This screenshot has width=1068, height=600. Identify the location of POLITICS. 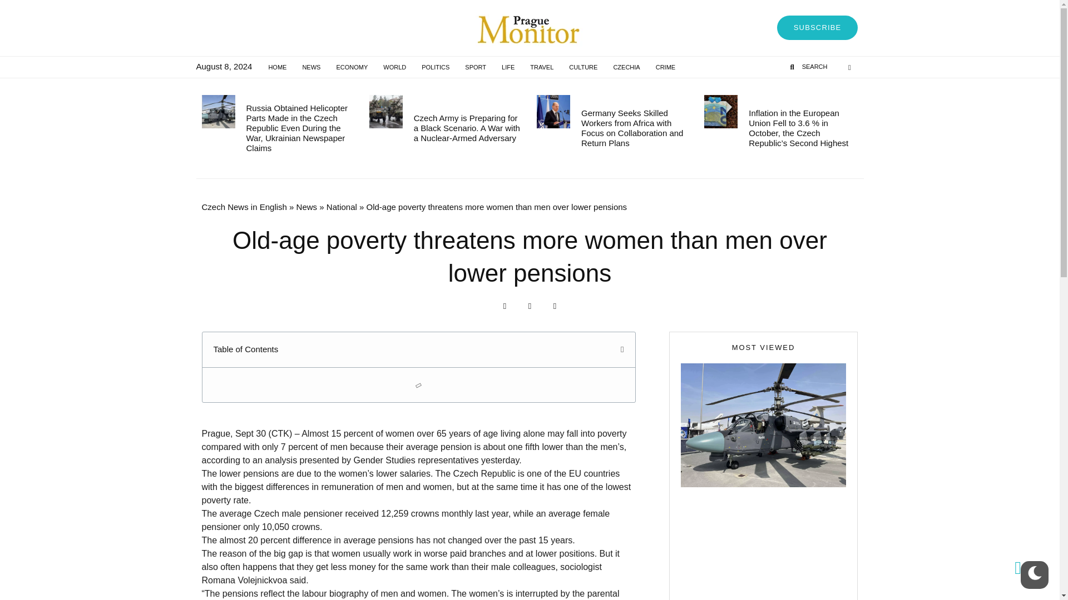
(435, 67).